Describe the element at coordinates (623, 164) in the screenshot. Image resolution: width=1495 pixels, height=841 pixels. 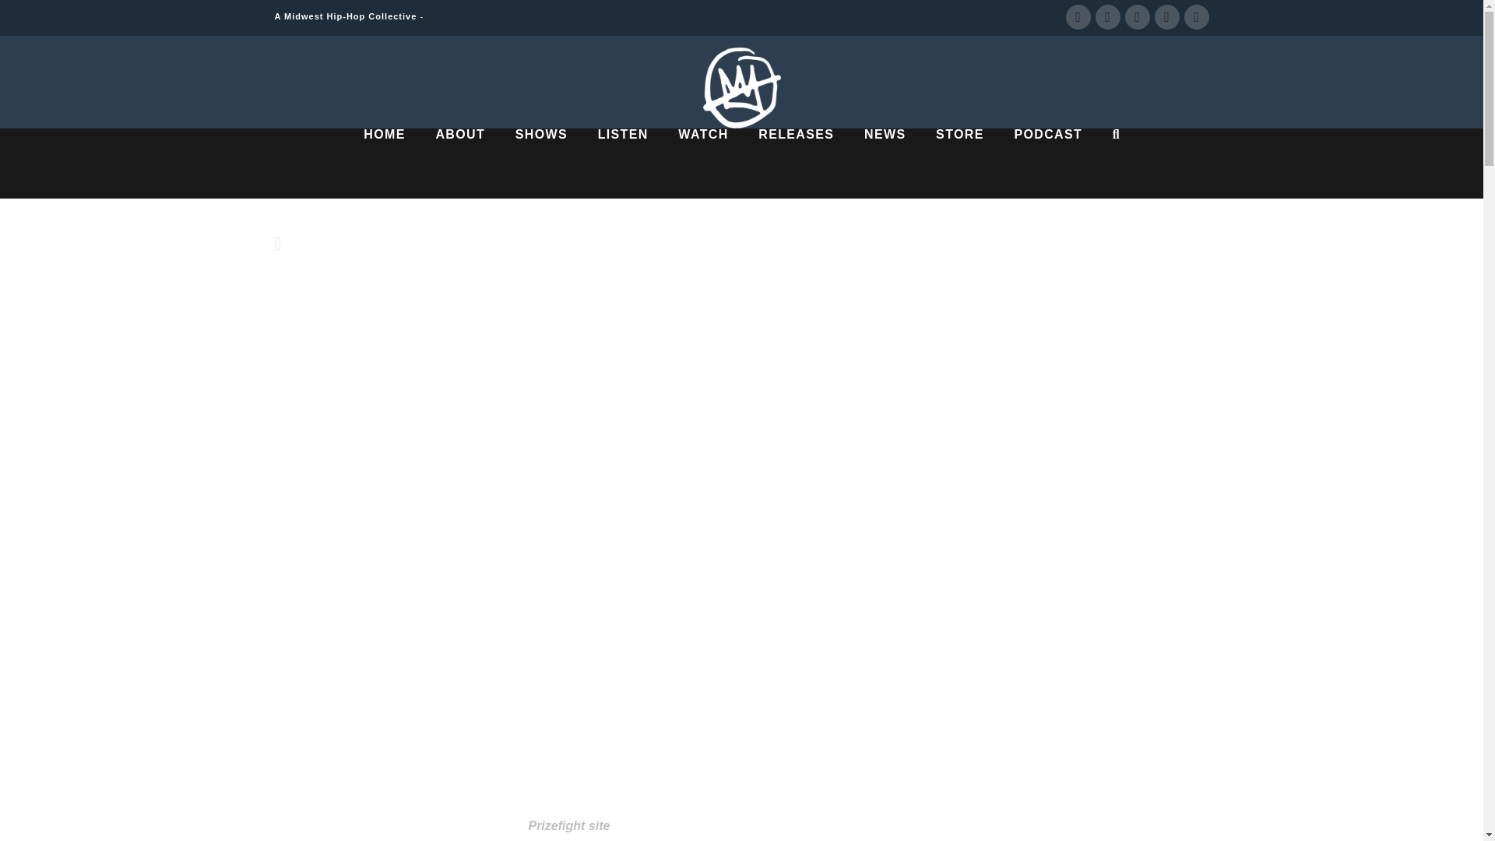
I see `LISTEN` at that location.